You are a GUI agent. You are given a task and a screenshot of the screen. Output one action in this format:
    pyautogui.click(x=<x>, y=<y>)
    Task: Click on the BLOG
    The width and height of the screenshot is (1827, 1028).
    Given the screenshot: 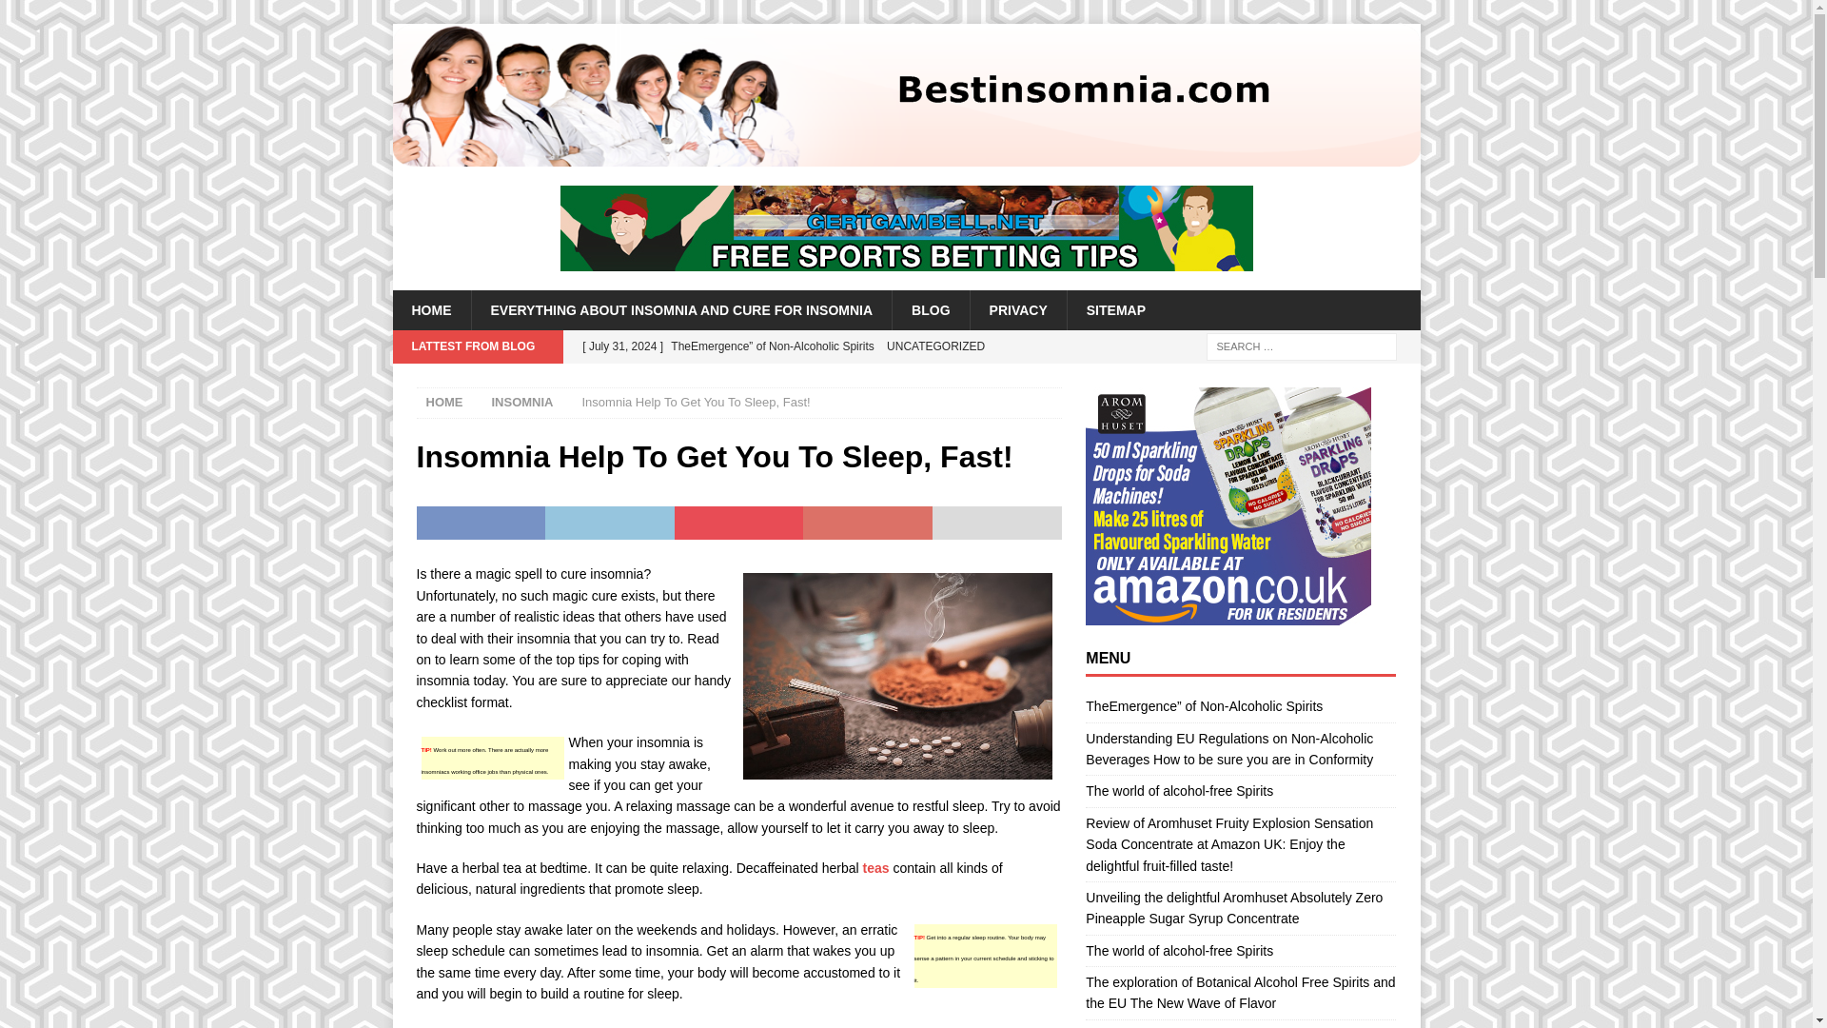 What is the action you would take?
    pyautogui.click(x=929, y=309)
    